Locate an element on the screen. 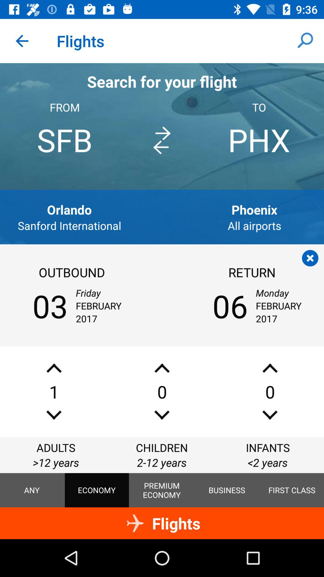 This screenshot has width=324, height=577. select the item to the left of phx icon is located at coordinates (162, 140).